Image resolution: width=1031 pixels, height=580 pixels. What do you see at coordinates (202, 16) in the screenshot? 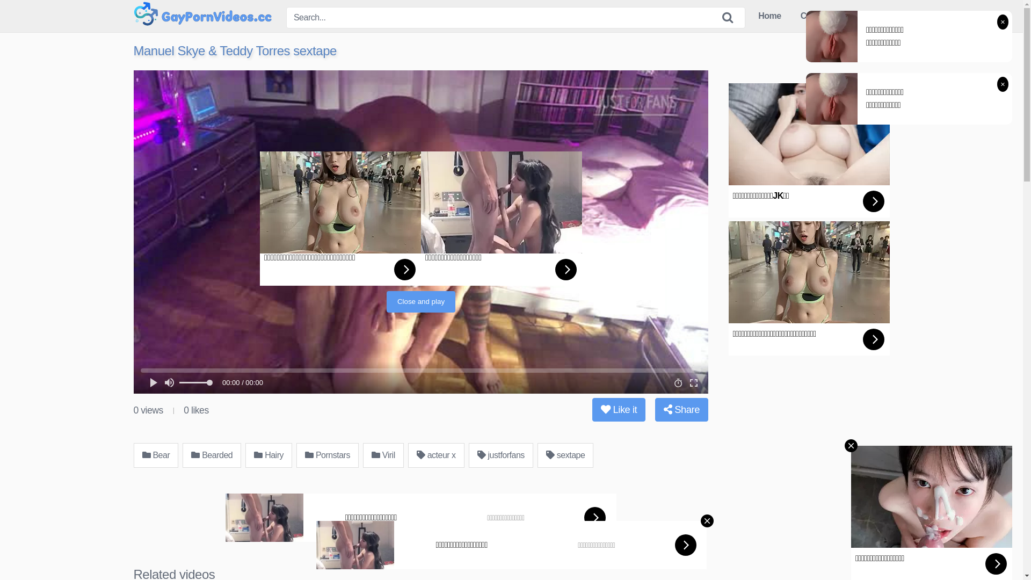
I see `GayPornVideos.cc` at bounding box center [202, 16].